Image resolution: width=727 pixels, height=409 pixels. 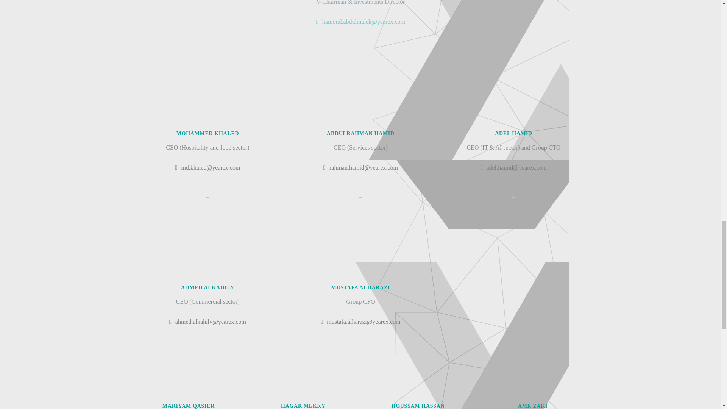 What do you see at coordinates (360, 193) in the screenshot?
I see `LinkedIn` at bounding box center [360, 193].